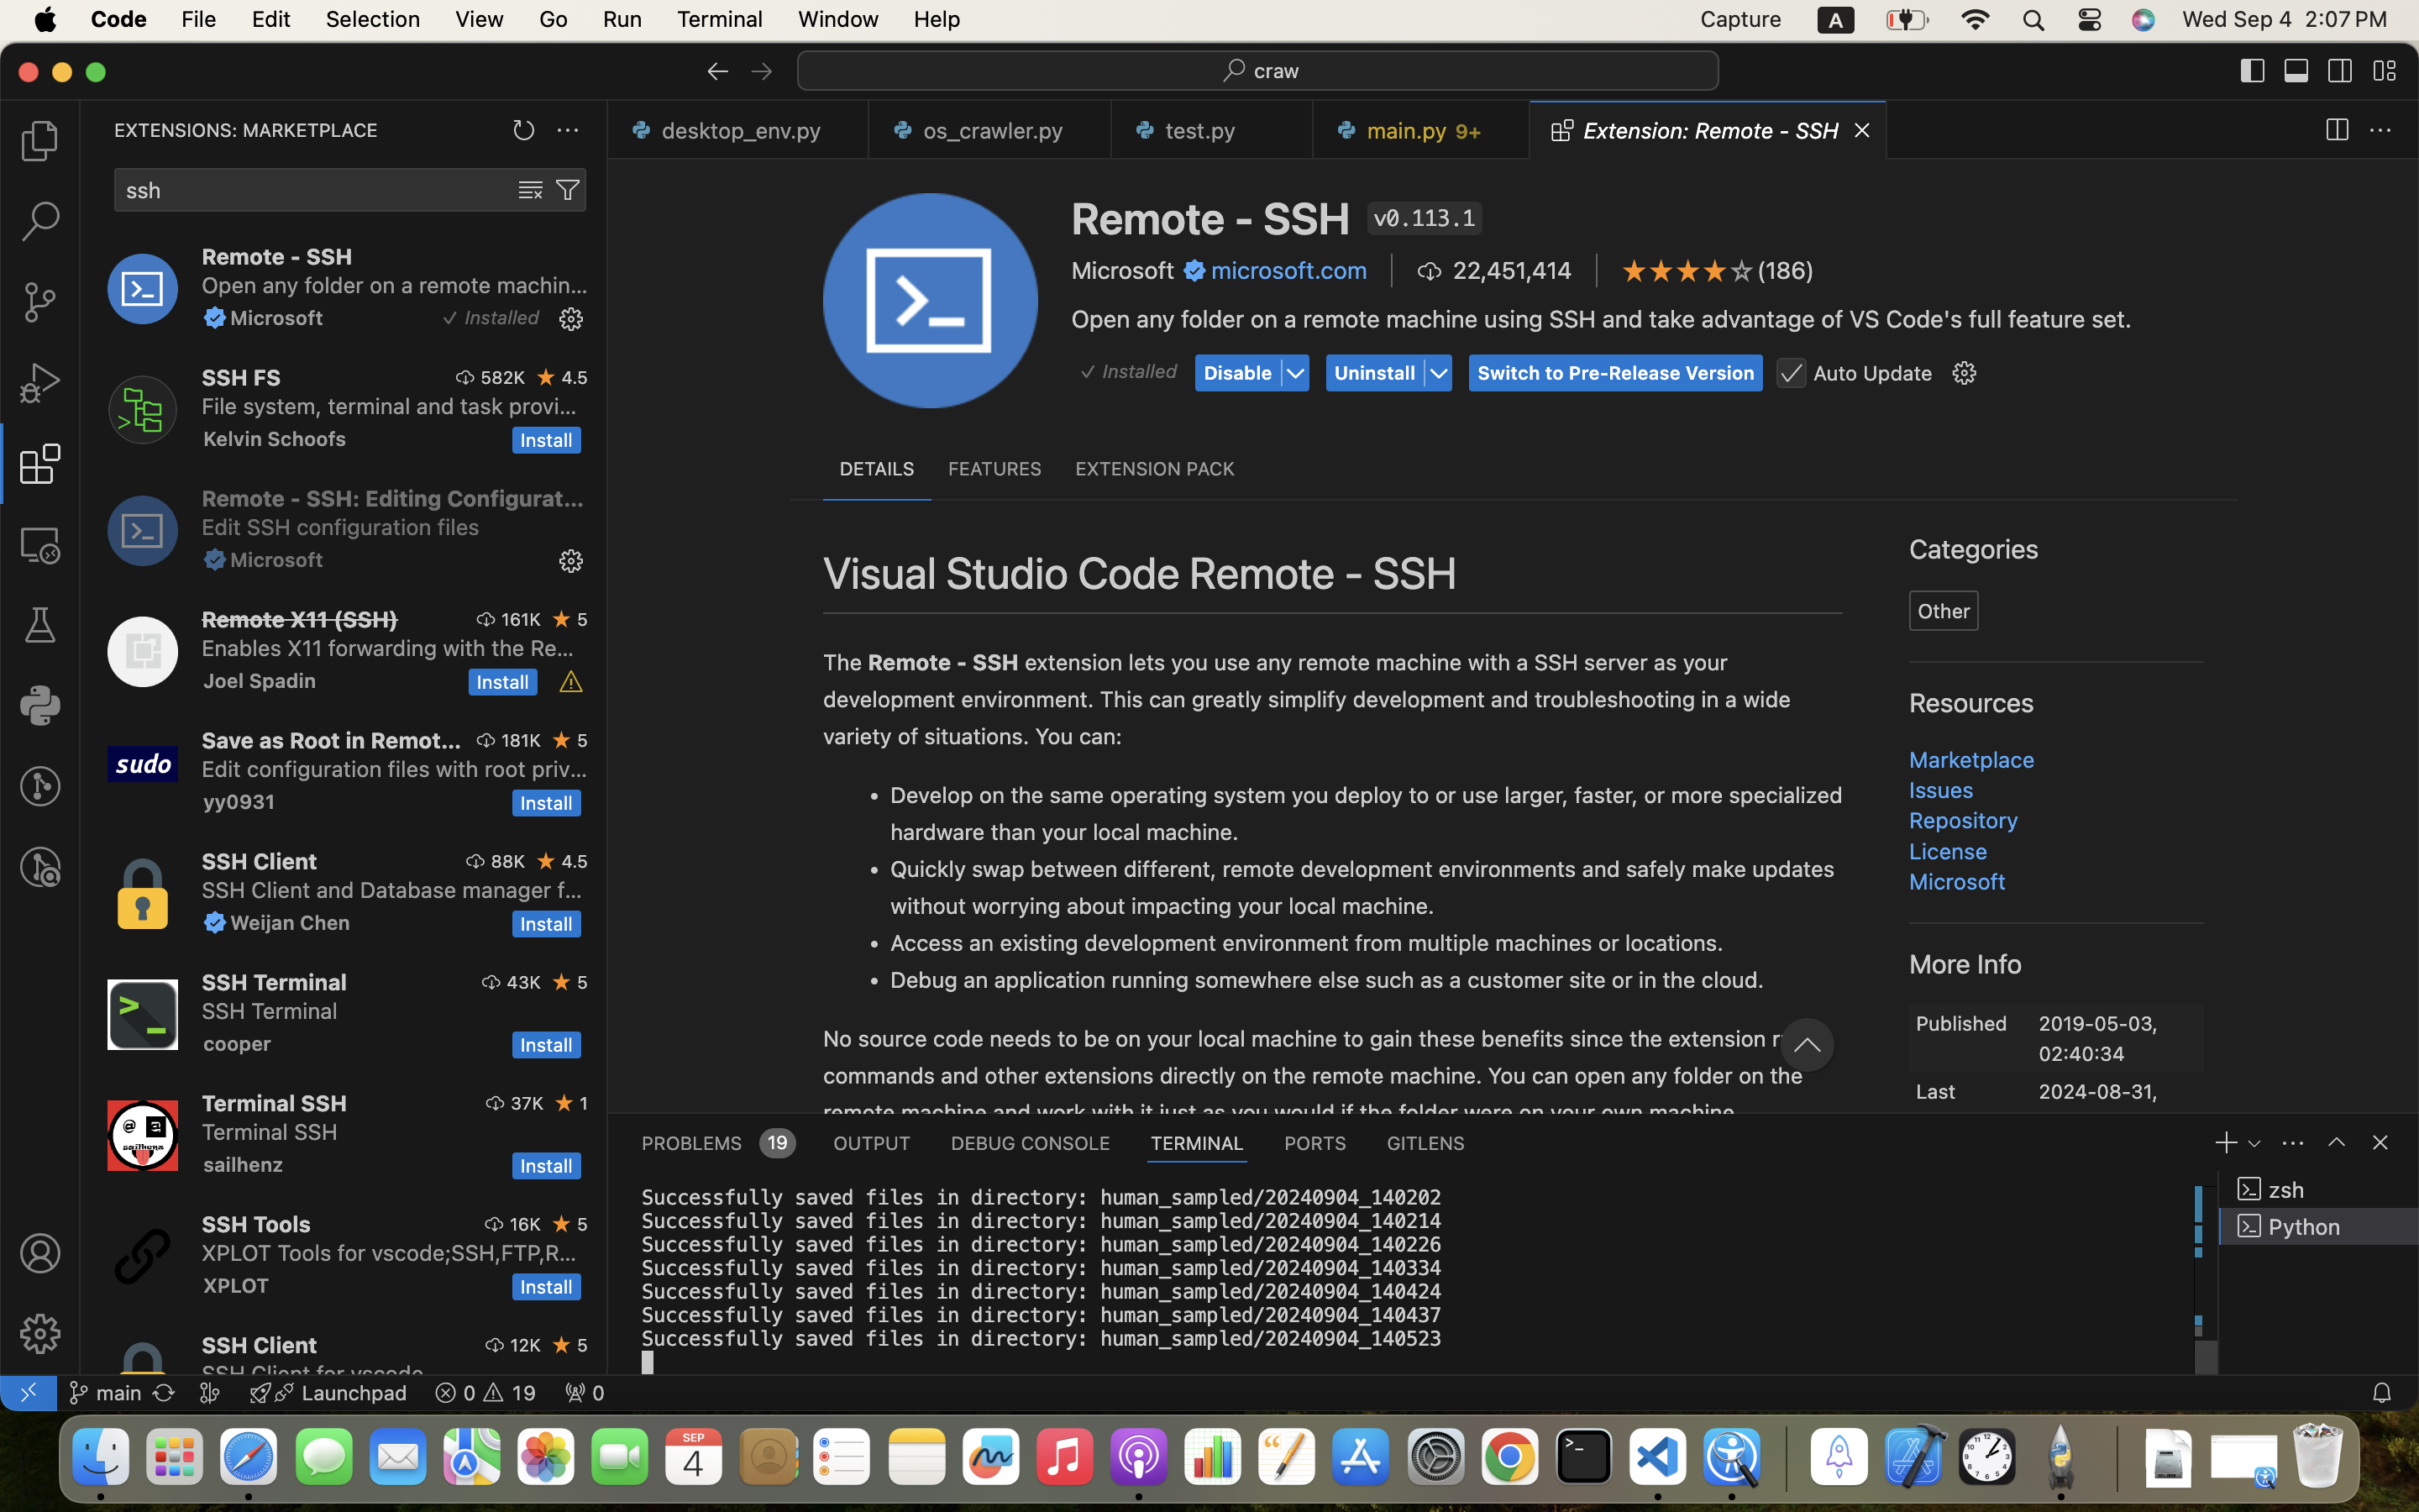 Image resolution: width=2419 pixels, height=1512 pixels. What do you see at coordinates (239, 801) in the screenshot?
I see `yy0931` at bounding box center [239, 801].